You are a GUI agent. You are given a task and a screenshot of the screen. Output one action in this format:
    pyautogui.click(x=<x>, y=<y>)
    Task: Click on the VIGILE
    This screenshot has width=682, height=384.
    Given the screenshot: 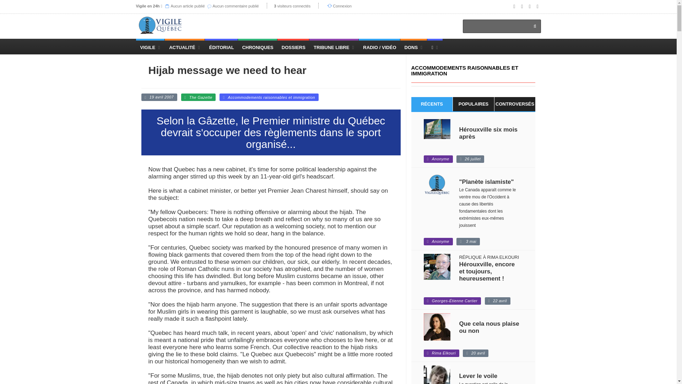 What is the action you would take?
    pyautogui.click(x=150, y=46)
    